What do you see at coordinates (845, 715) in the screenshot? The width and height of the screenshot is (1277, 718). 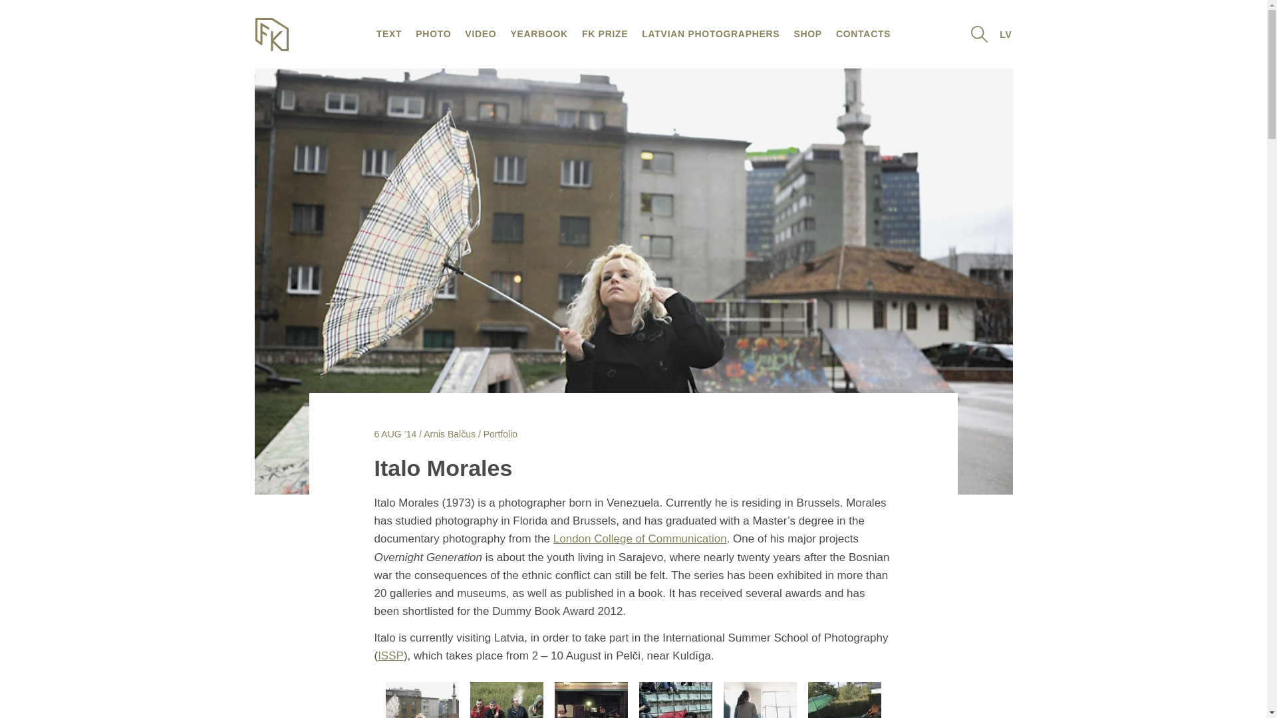 I see `Italo Morales. From the series "Overnight Generation"` at bounding box center [845, 715].